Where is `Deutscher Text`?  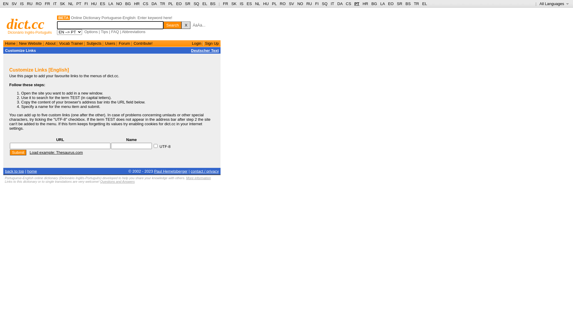 Deutscher Text is located at coordinates (205, 51).